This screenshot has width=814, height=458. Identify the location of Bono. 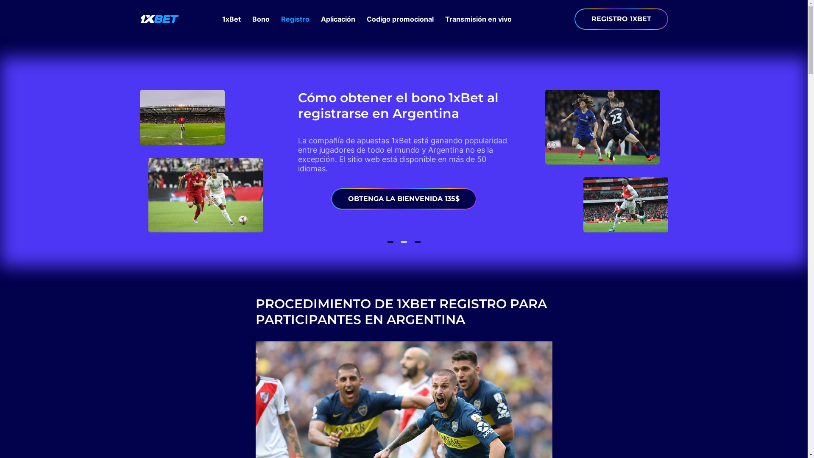
(260, 19).